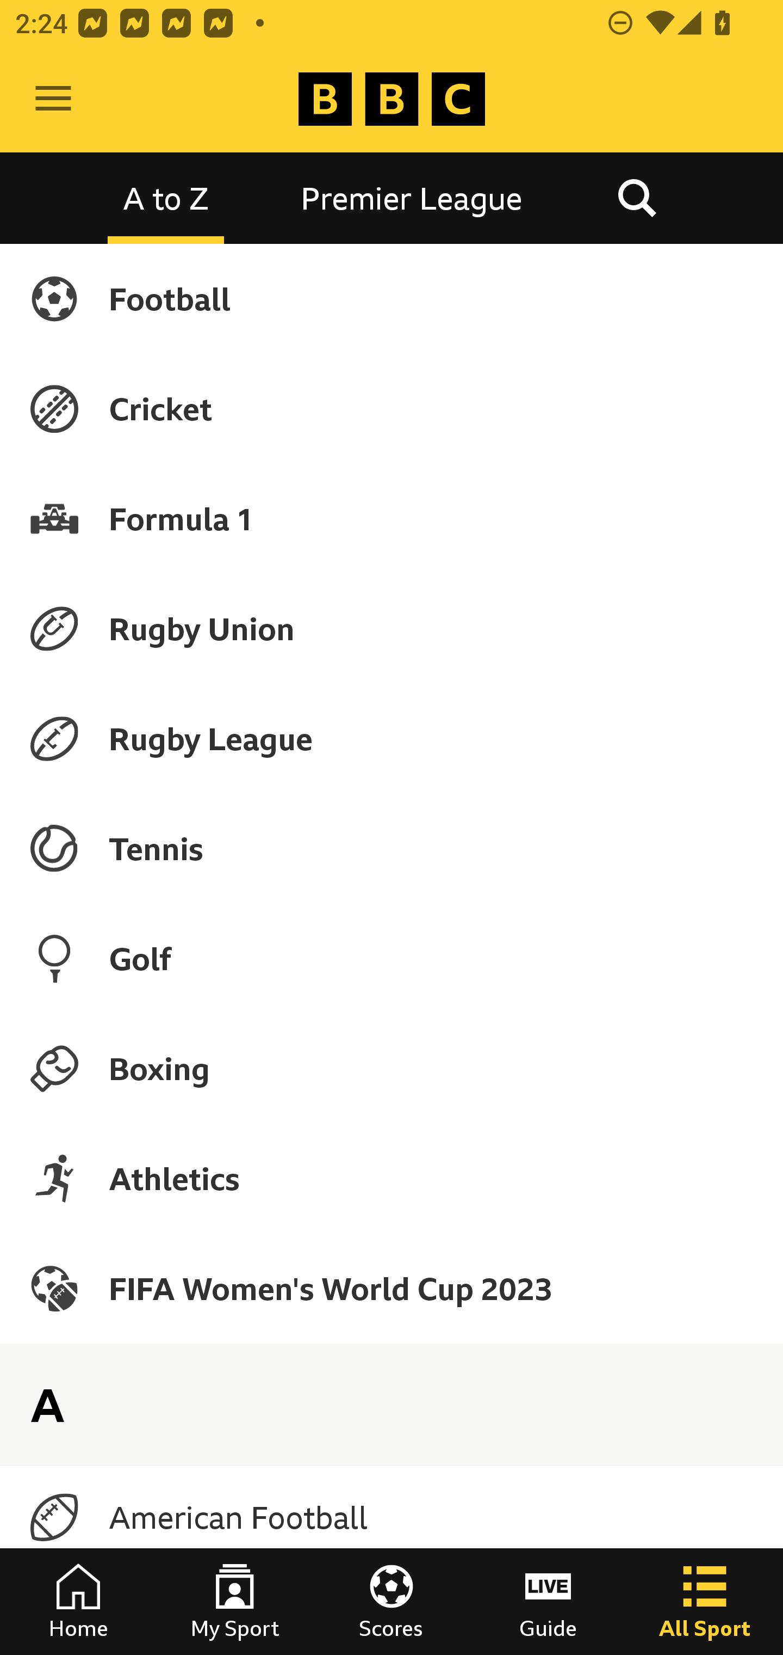 Image resolution: width=783 pixels, height=1655 pixels. I want to click on Rugby League, so click(391, 739).